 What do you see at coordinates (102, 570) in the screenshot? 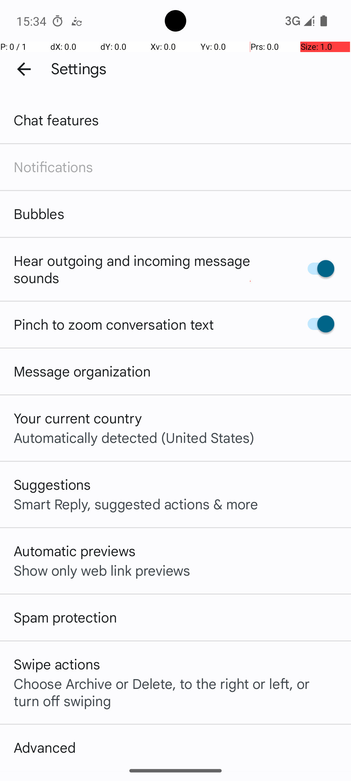
I see `Show only web link previews` at bounding box center [102, 570].